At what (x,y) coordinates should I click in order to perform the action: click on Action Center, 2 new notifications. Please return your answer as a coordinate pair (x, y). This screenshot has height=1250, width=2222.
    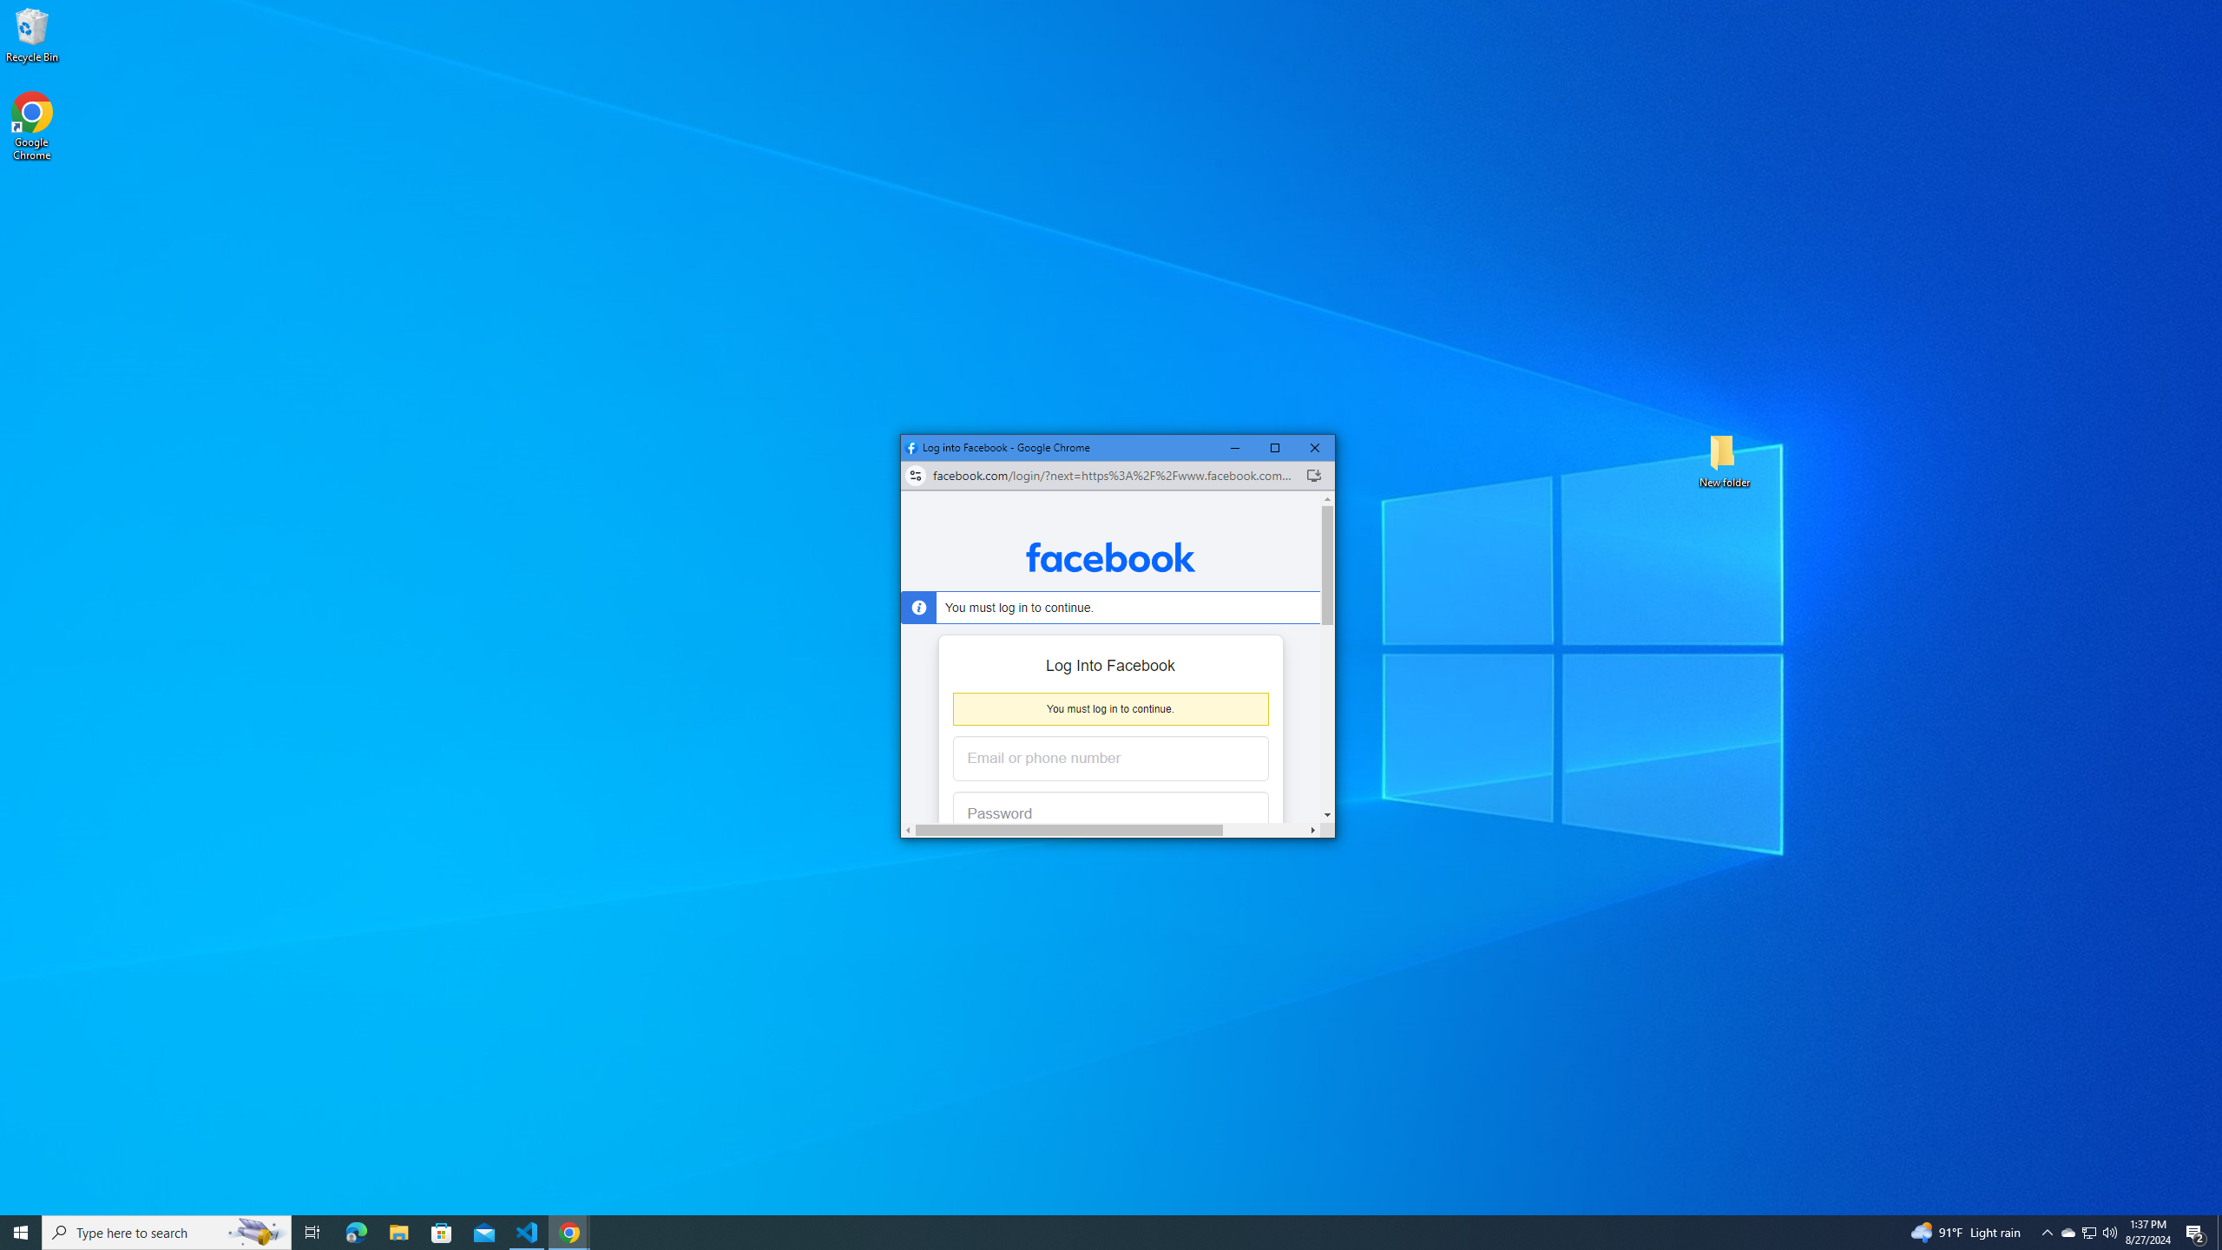
    Looking at the image, I should click on (2090, 1233).